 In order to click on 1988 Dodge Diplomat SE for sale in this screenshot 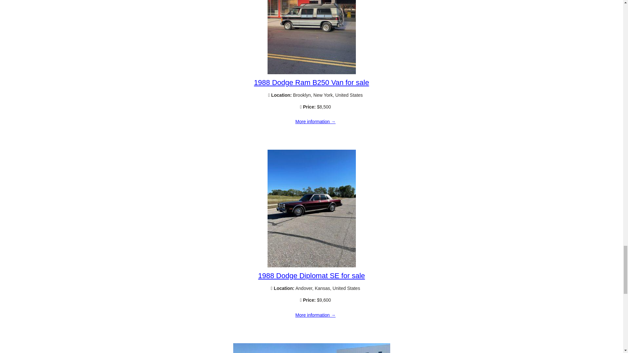, I will do `click(311, 265)`.